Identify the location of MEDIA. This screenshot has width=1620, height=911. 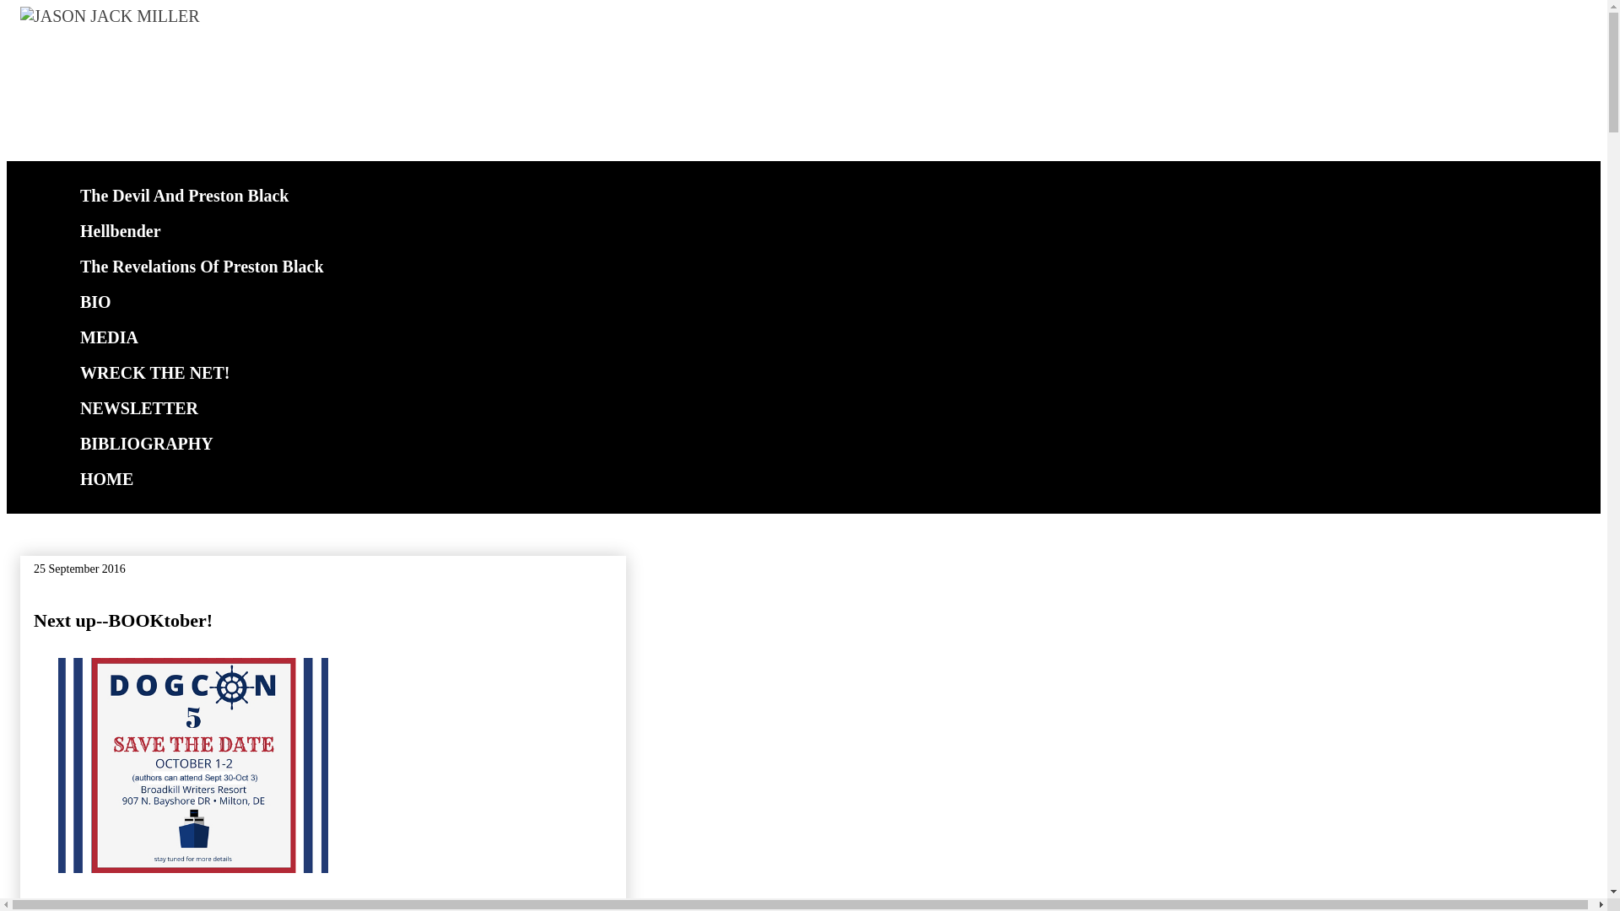
(108, 337).